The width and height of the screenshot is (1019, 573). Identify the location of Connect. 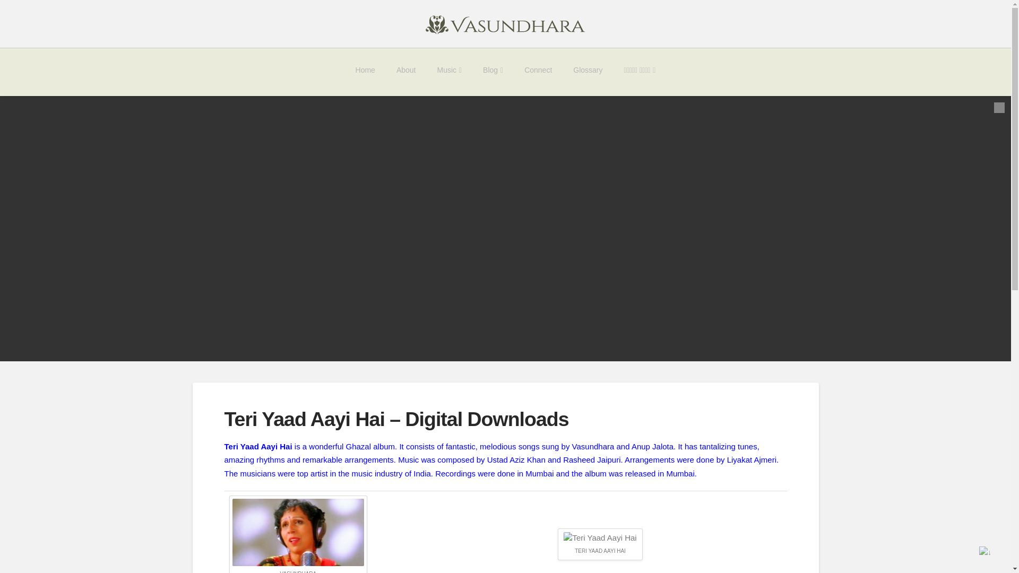
(538, 72).